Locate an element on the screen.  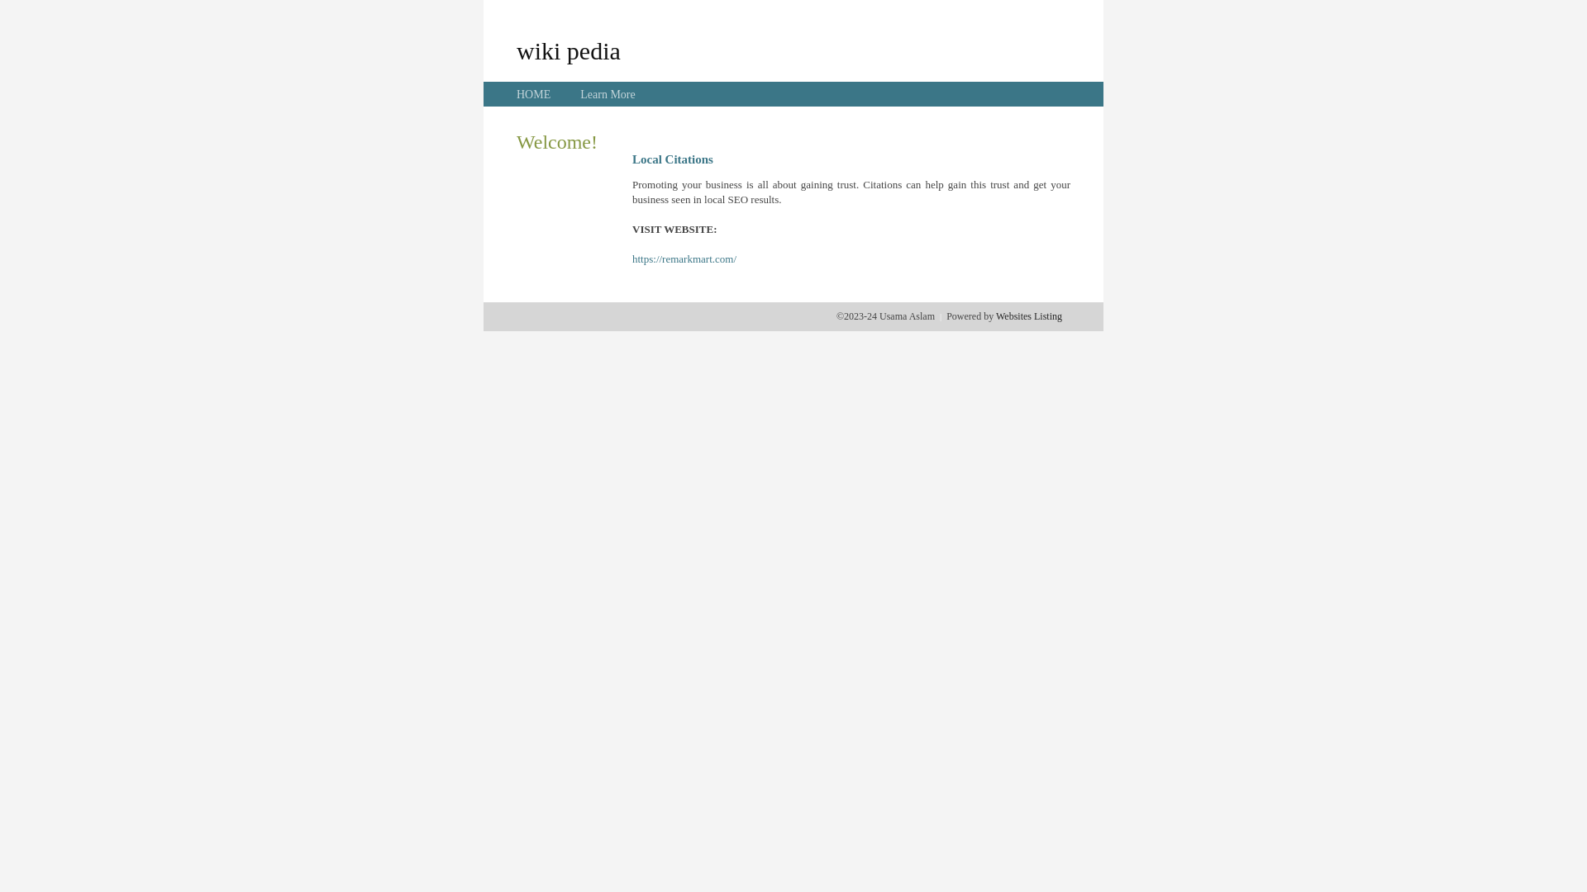
Websites Listing is located at coordinates (1029, 316).